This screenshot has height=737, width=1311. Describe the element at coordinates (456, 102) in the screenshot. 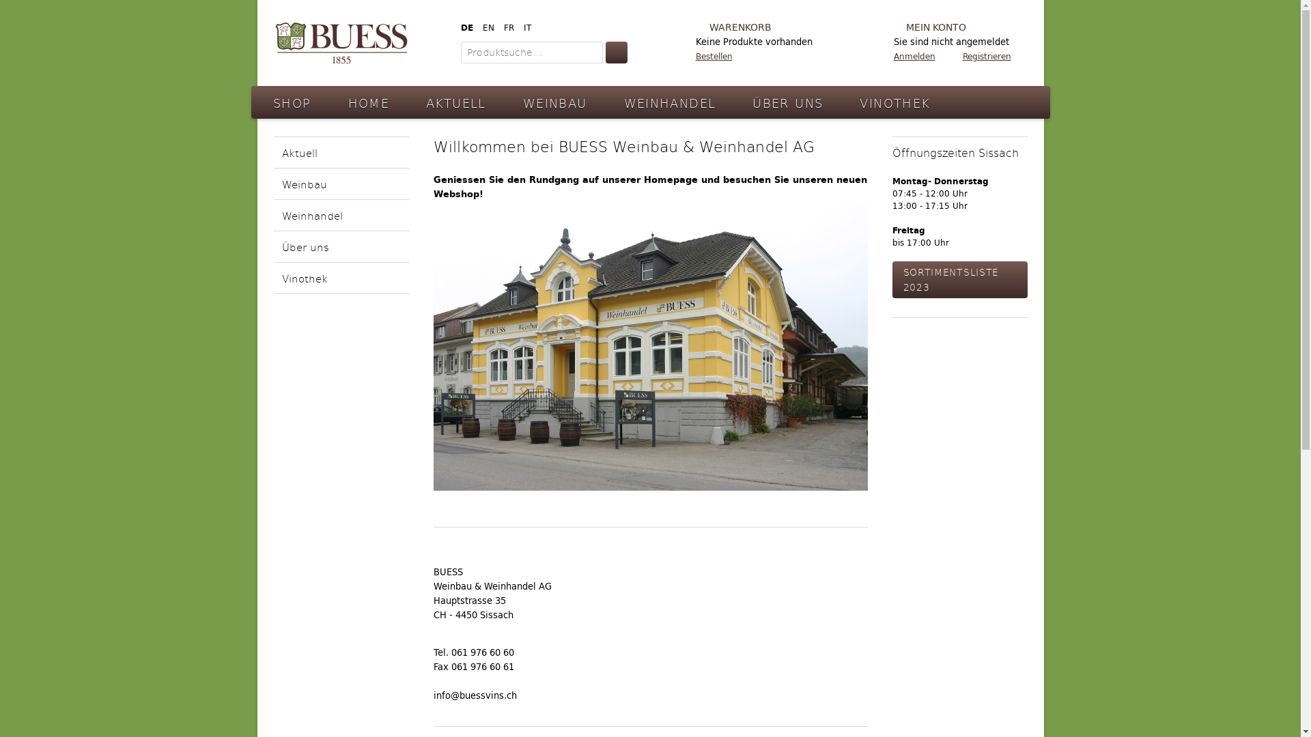

I see `AKTUELL` at that location.